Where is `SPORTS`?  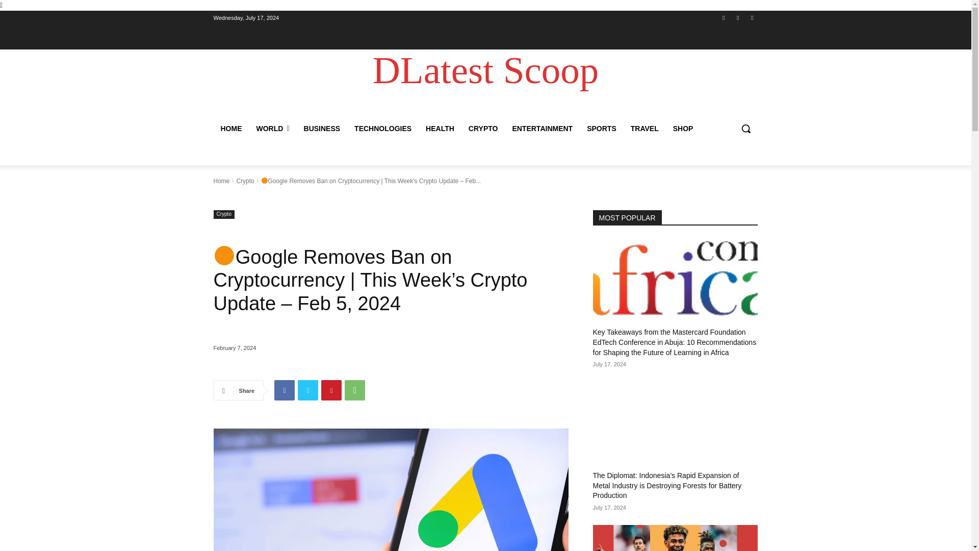 SPORTS is located at coordinates (602, 129).